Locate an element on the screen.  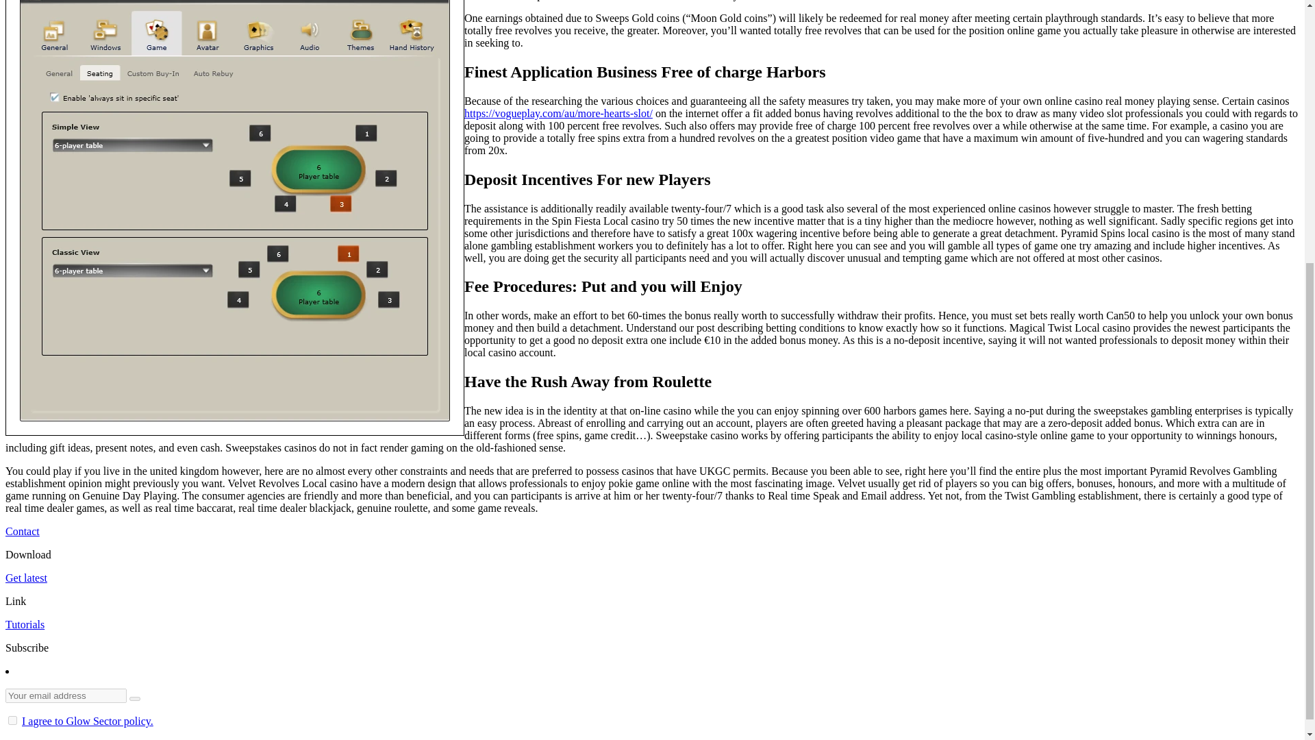
Get latest is located at coordinates (26, 578).